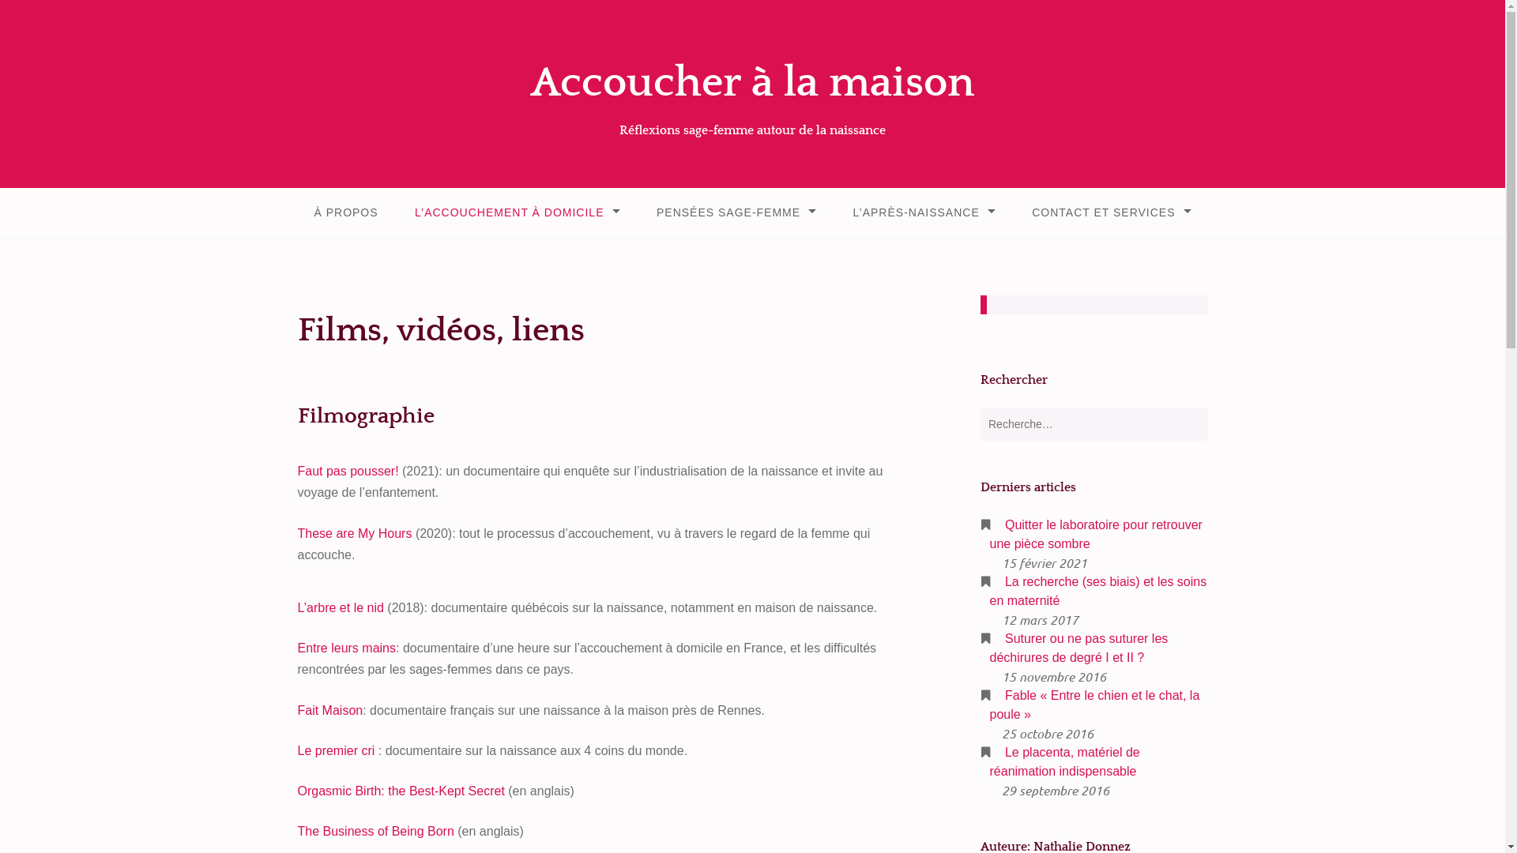  What do you see at coordinates (401, 791) in the screenshot?
I see `Orgasmic Birth: the Best-Kept Secret` at bounding box center [401, 791].